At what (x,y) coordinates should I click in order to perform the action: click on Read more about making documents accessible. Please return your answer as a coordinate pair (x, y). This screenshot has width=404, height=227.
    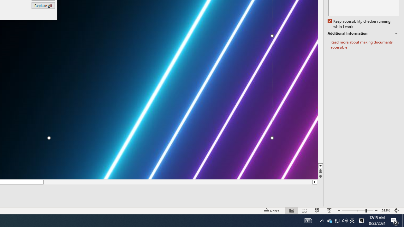
    Looking at the image, I should click on (365, 45).